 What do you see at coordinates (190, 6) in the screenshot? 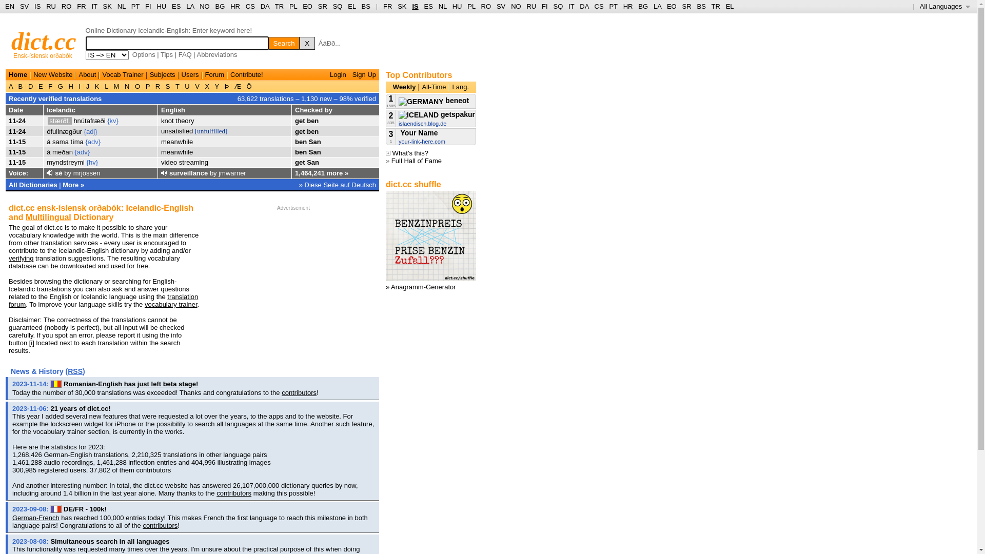
I see `LA` at bounding box center [190, 6].